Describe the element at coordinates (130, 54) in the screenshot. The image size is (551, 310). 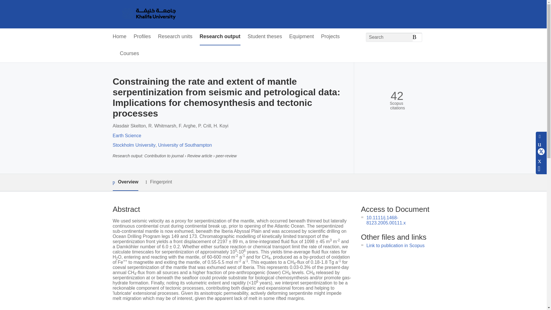
I see `Courses` at that location.